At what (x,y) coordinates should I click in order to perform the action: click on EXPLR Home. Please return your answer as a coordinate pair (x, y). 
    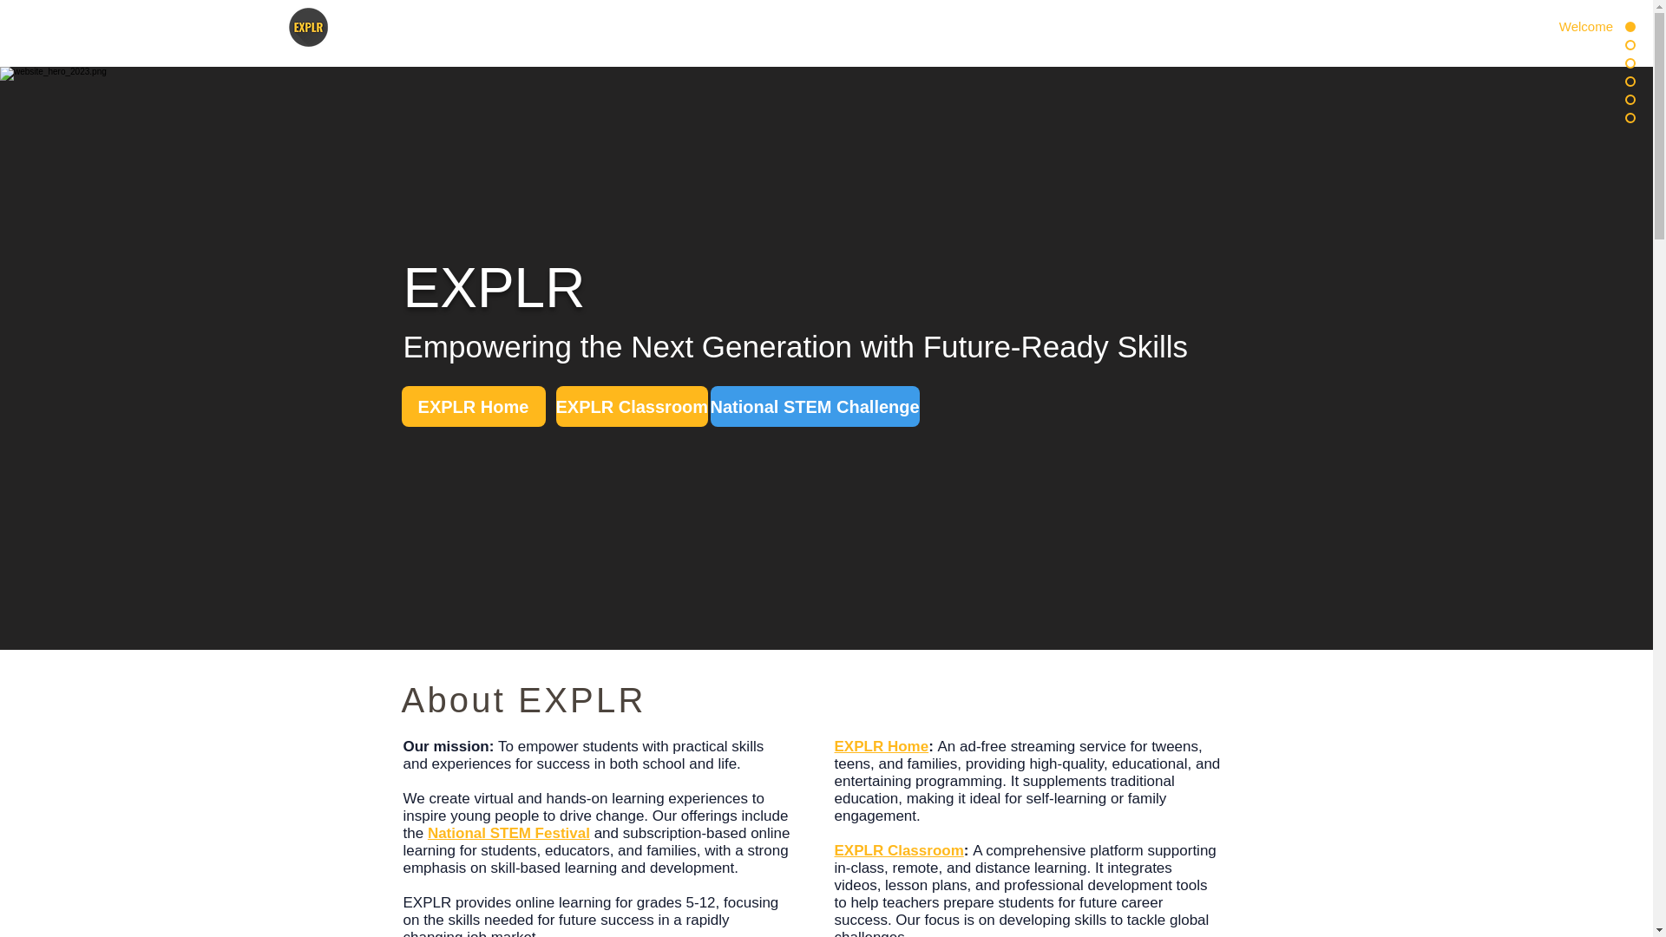
    Looking at the image, I should click on (472, 406).